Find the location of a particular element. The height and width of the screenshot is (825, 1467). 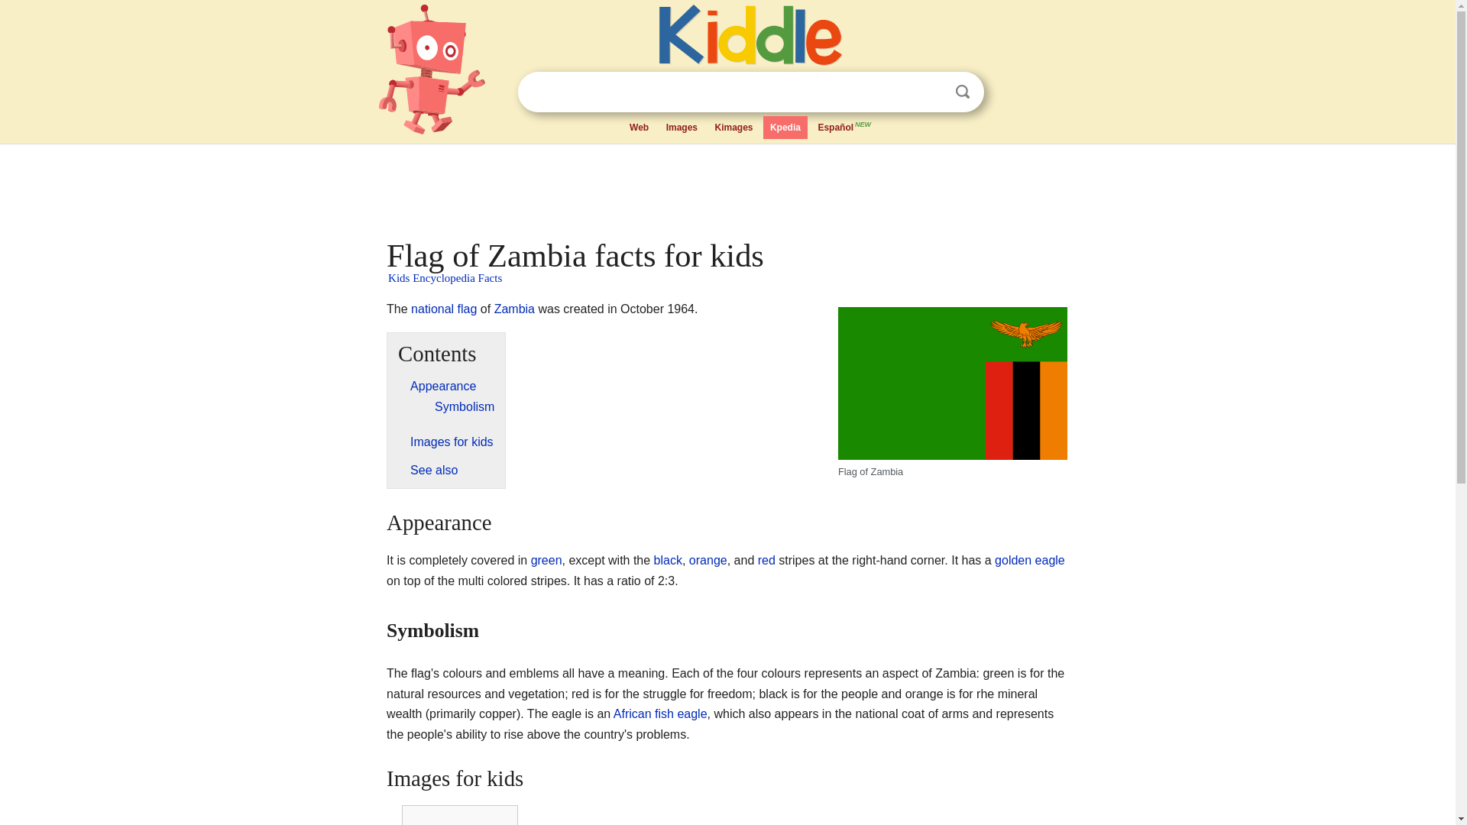

Kpedia is located at coordinates (785, 128).